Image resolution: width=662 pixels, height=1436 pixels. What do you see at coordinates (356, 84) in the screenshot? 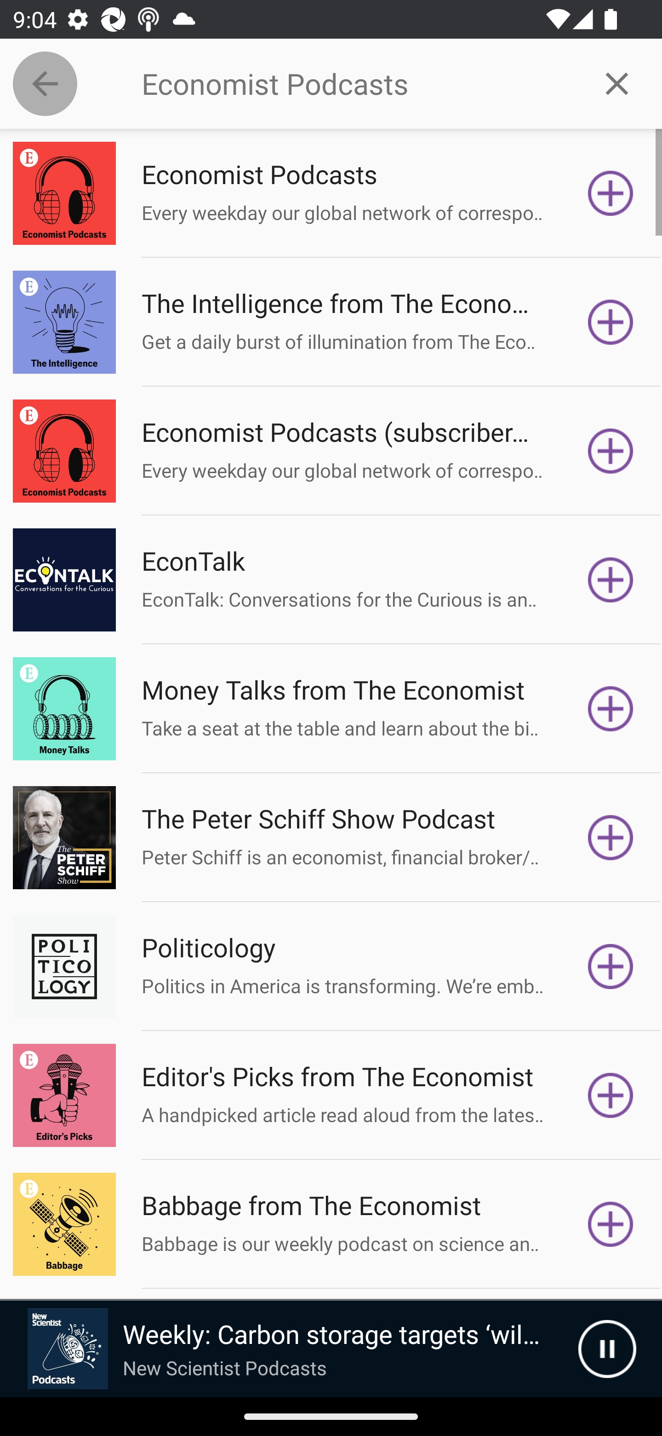
I see `Economist Podcasts` at bounding box center [356, 84].